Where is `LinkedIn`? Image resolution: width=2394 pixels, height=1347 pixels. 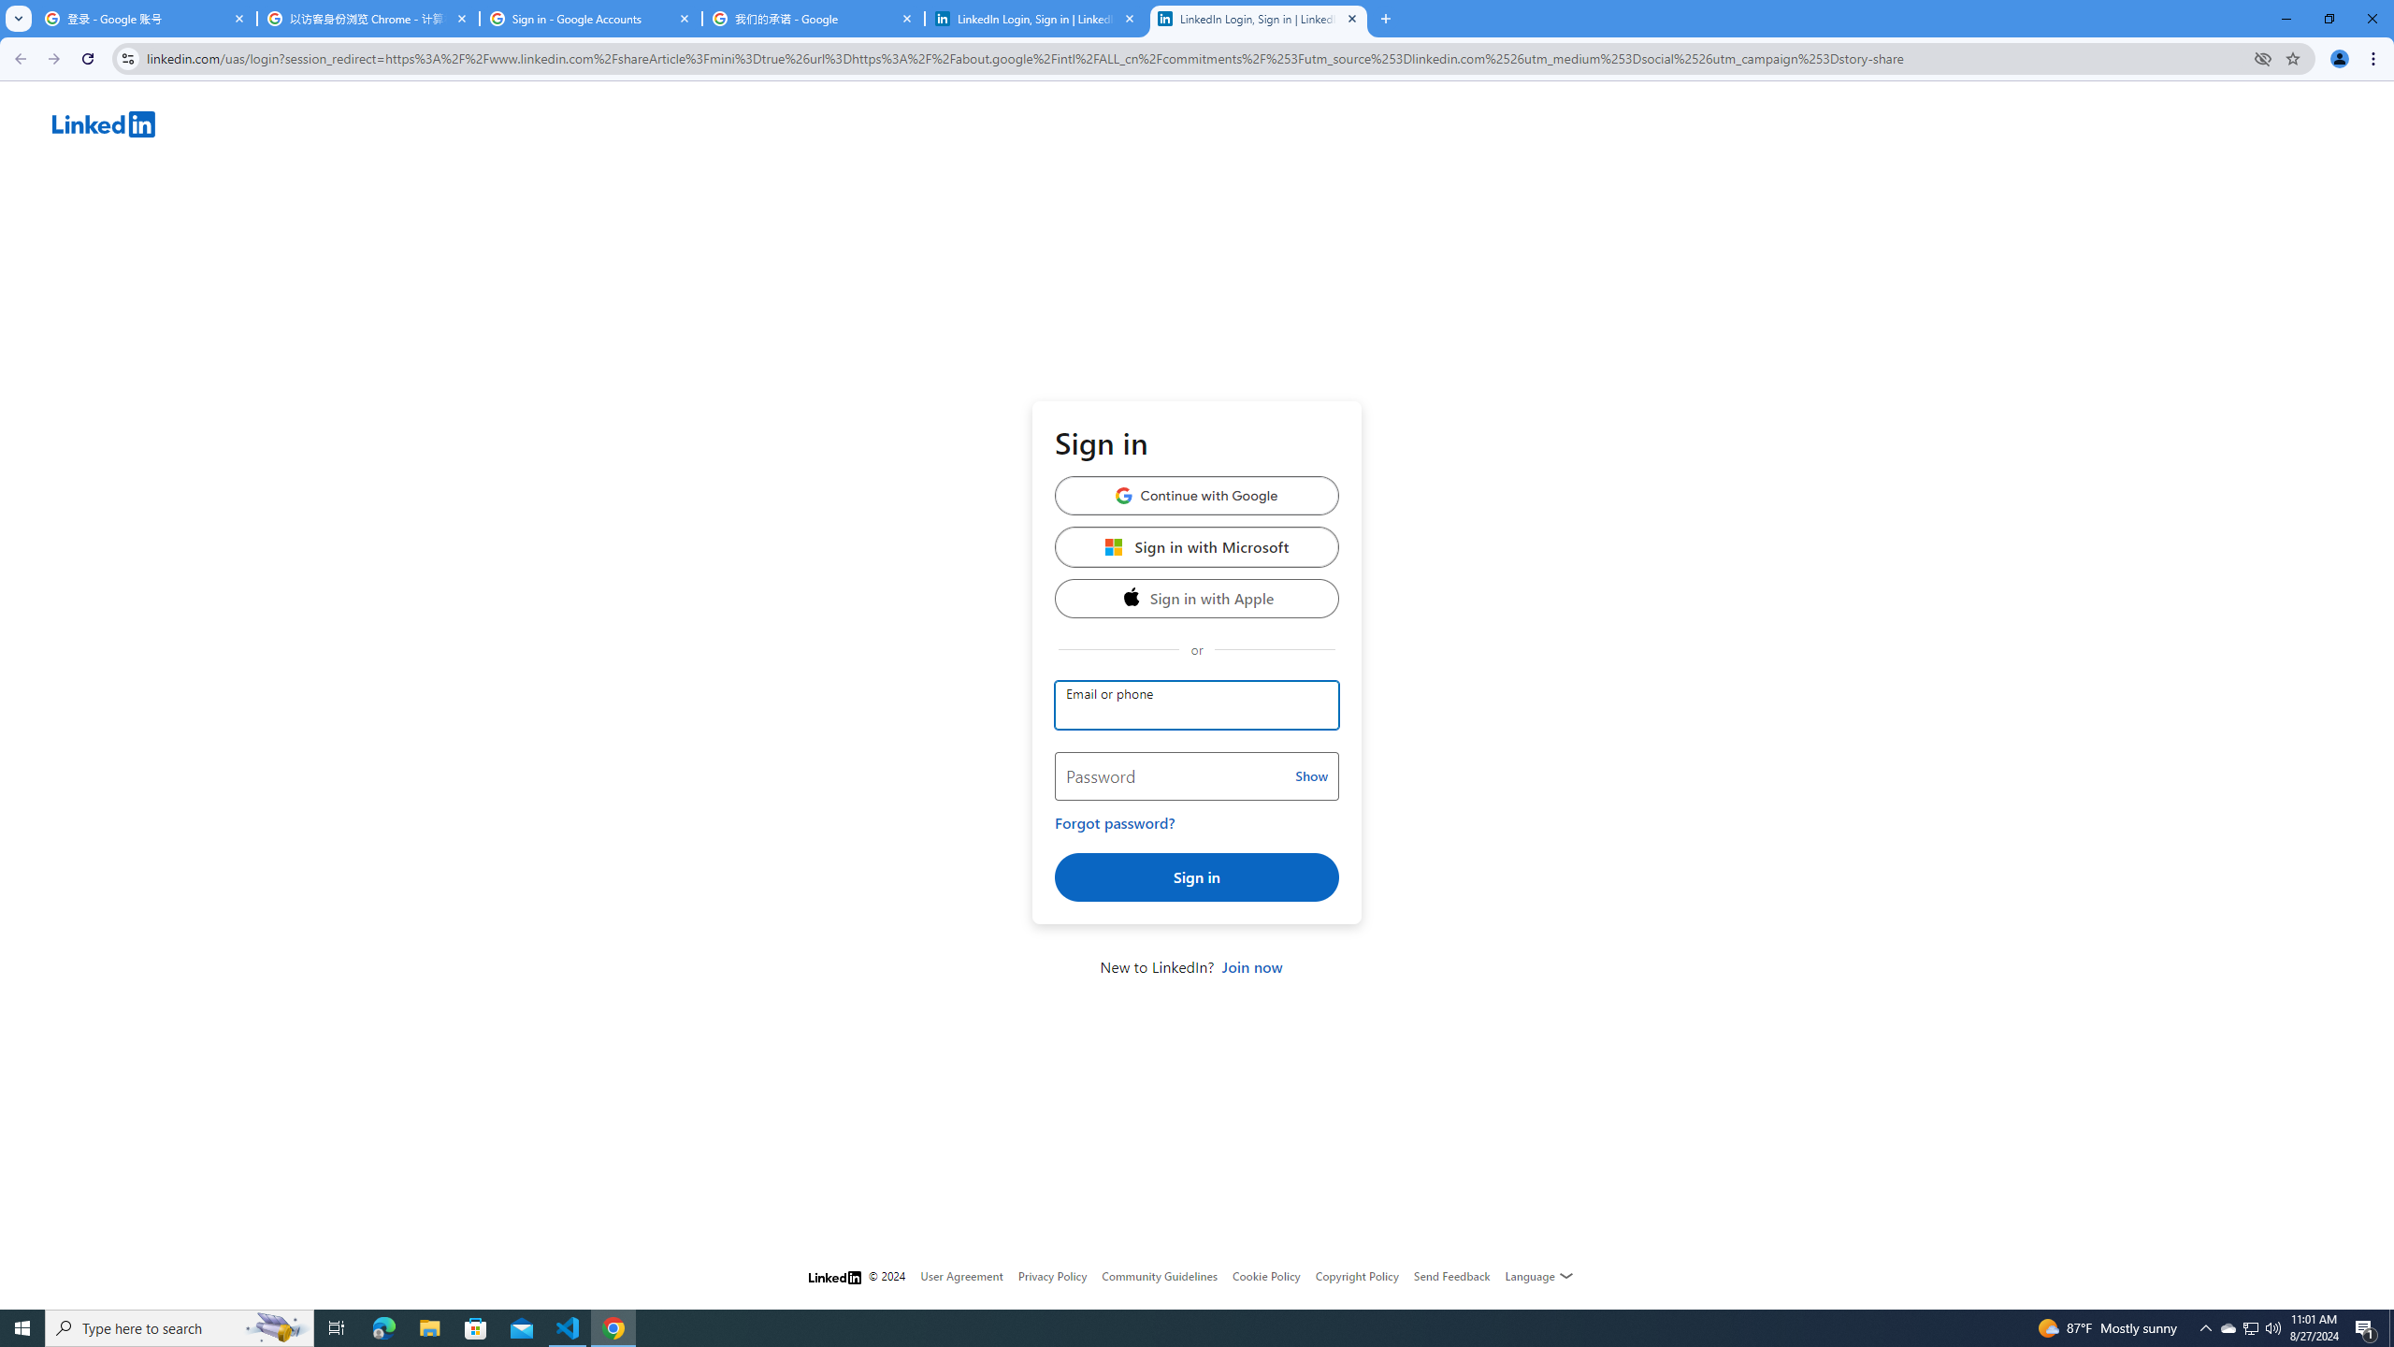 LinkedIn is located at coordinates (1223, 127).